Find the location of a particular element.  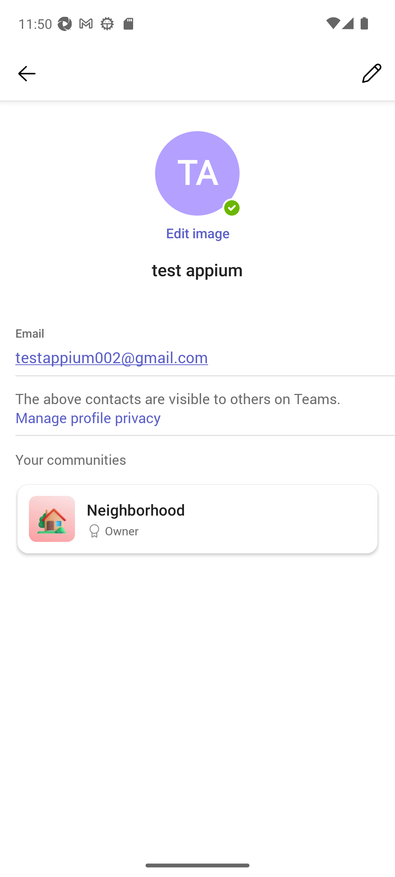

test appium profile picture, Status: Available is located at coordinates (197, 174).